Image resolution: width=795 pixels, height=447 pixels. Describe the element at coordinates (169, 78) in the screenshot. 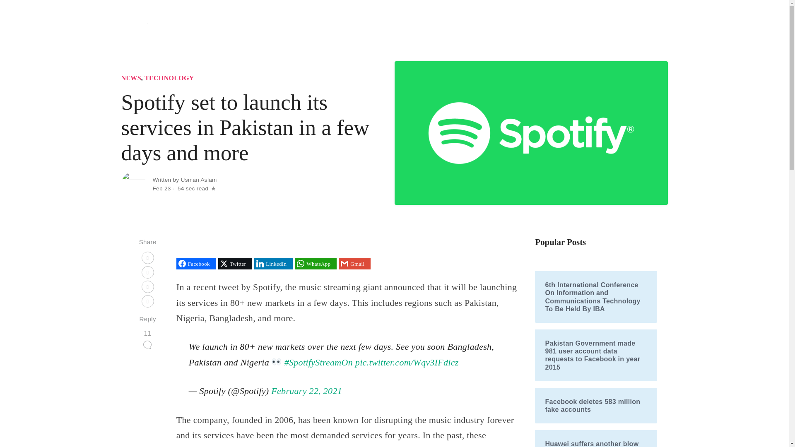

I see `TECHNOLOGY` at that location.